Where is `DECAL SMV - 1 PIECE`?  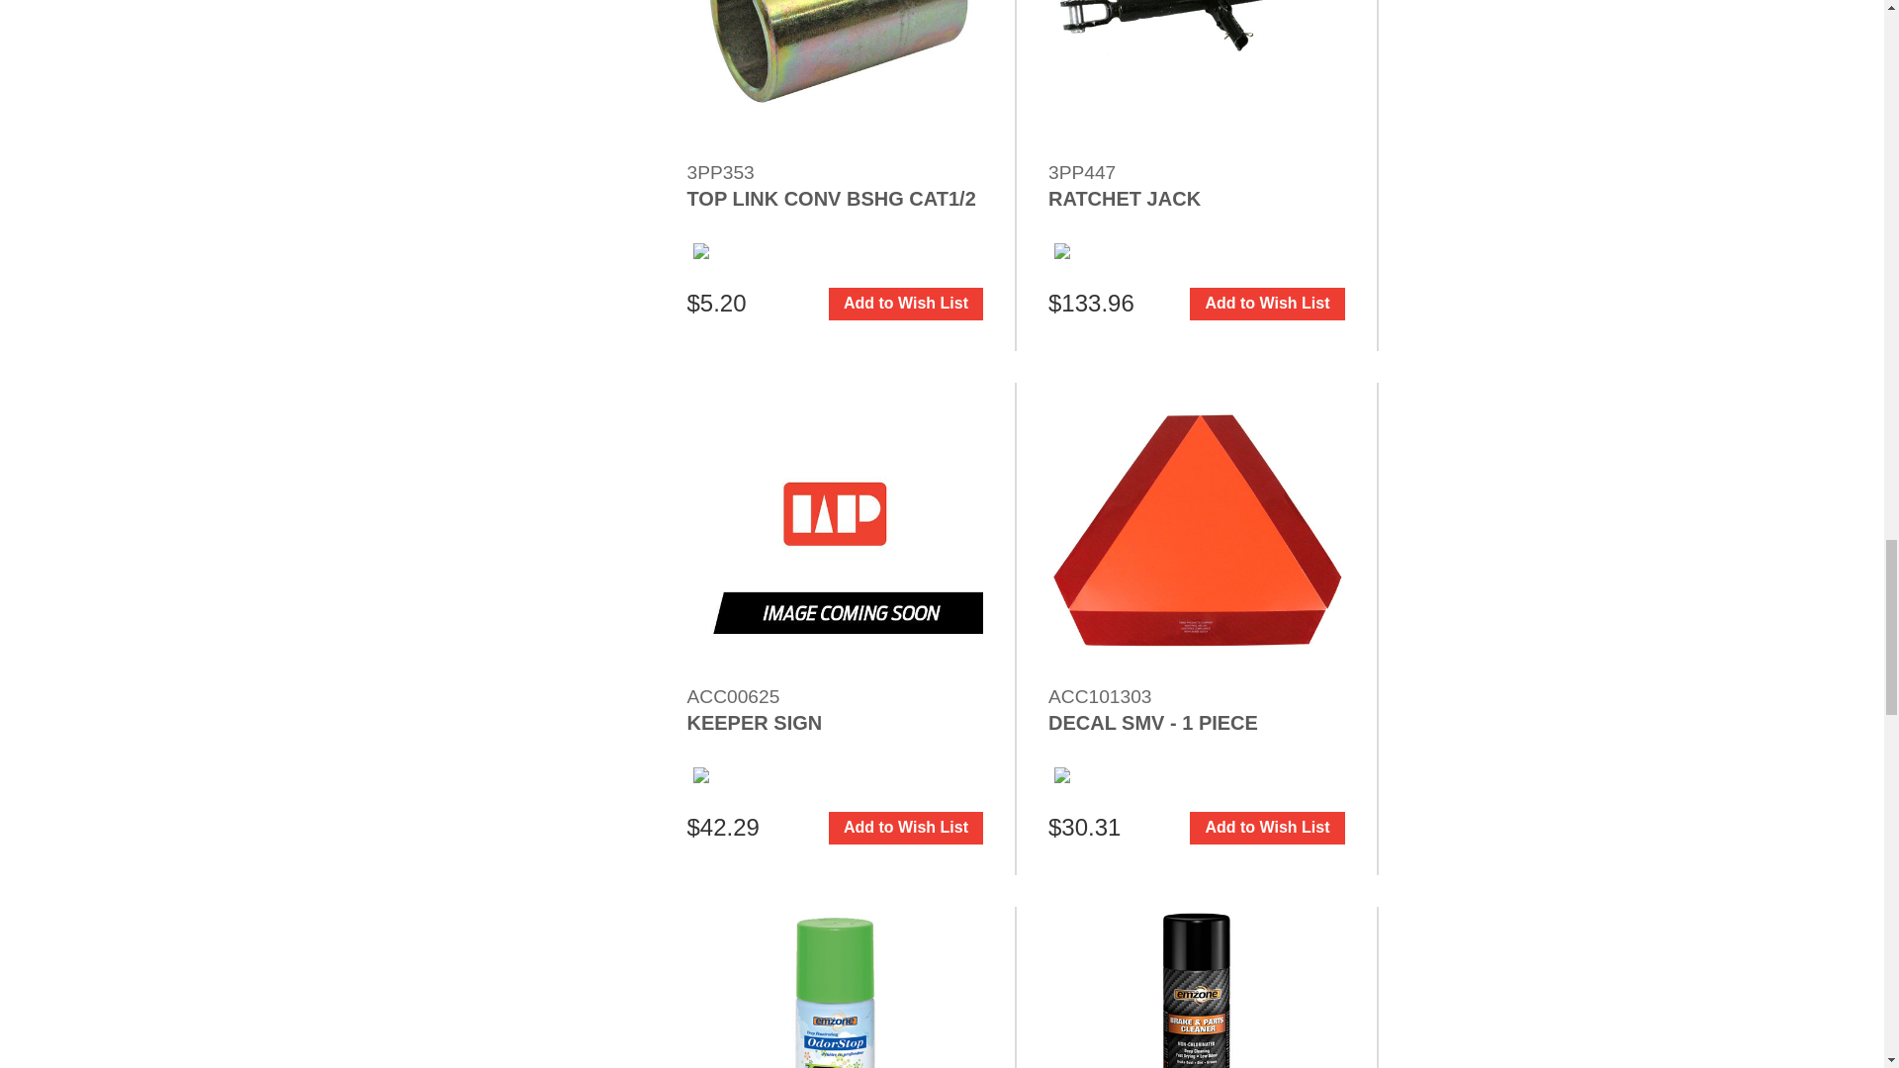
DECAL SMV - 1 PIECE is located at coordinates (1196, 530).